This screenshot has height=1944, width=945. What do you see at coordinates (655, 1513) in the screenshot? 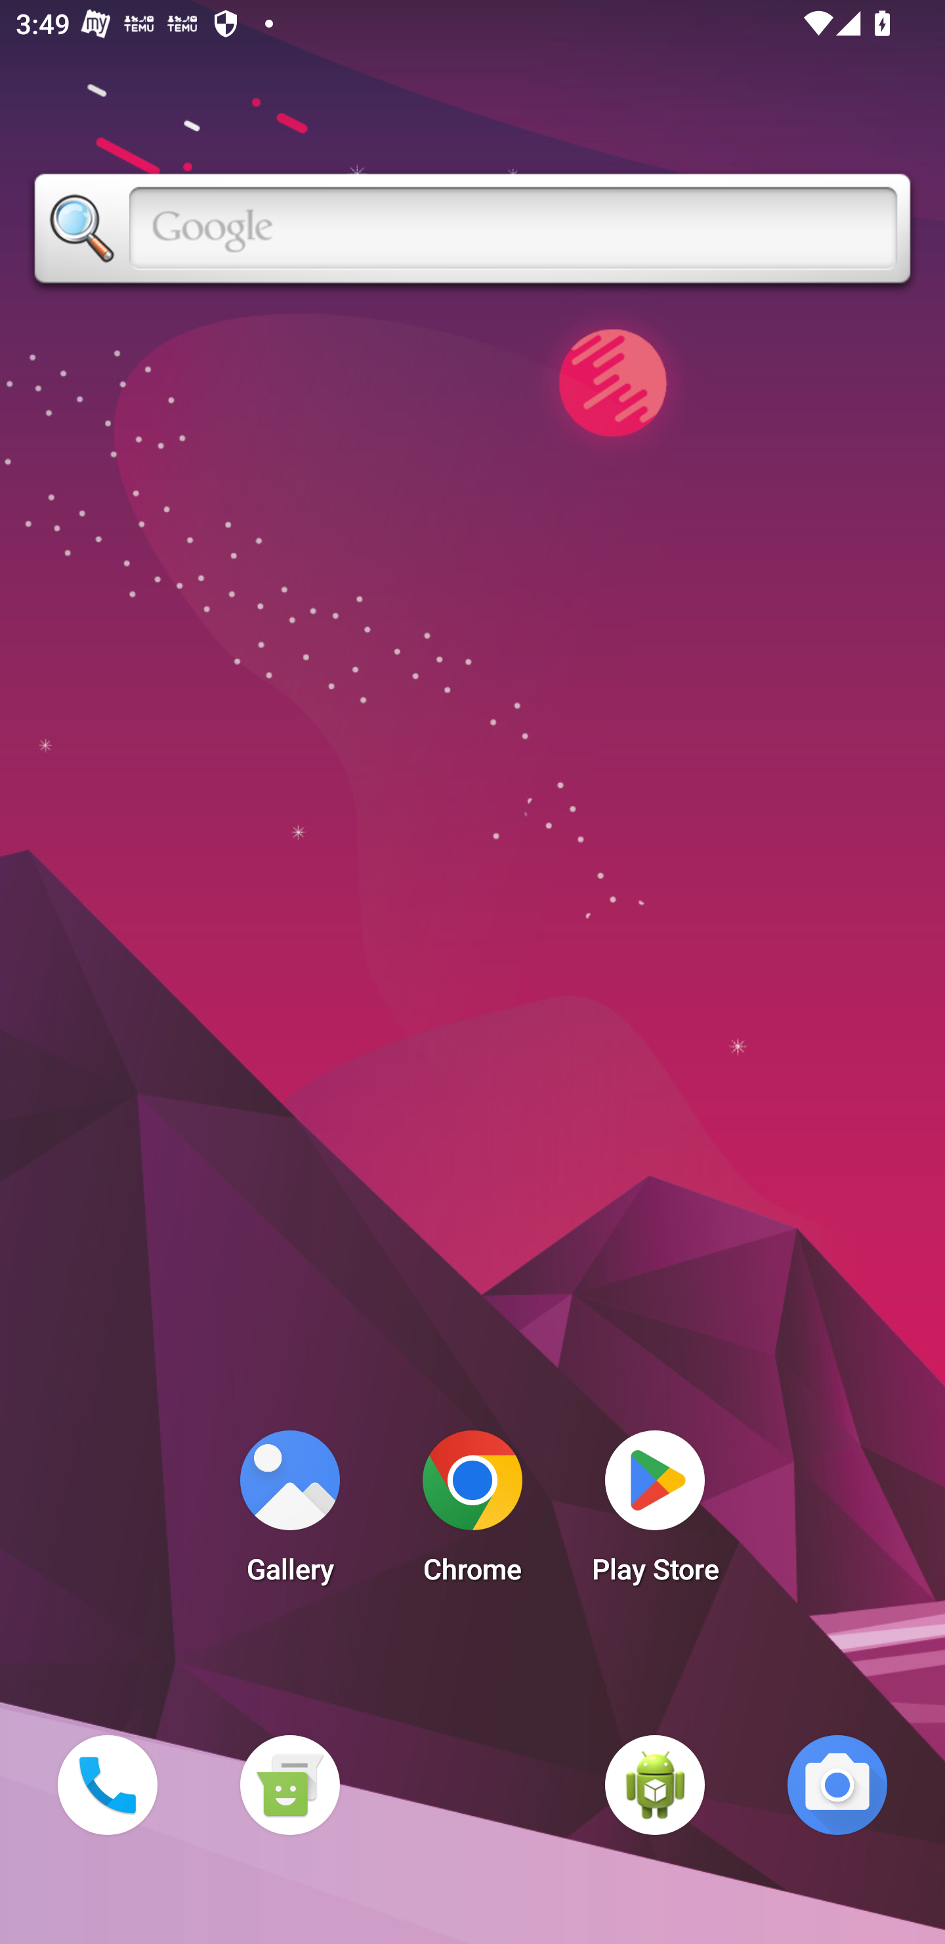
I see `Play Store` at bounding box center [655, 1513].